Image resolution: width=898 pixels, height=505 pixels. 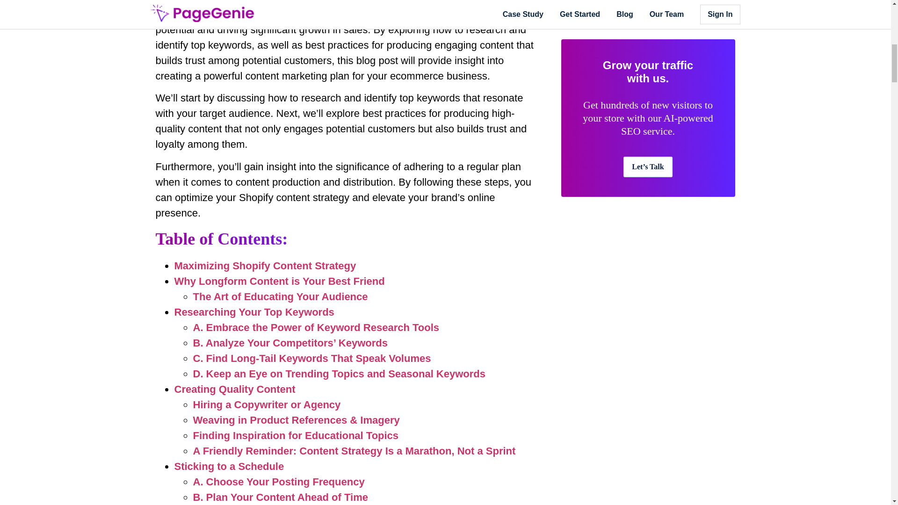 I want to click on Maximizing Shopify Content Strategy, so click(x=265, y=266).